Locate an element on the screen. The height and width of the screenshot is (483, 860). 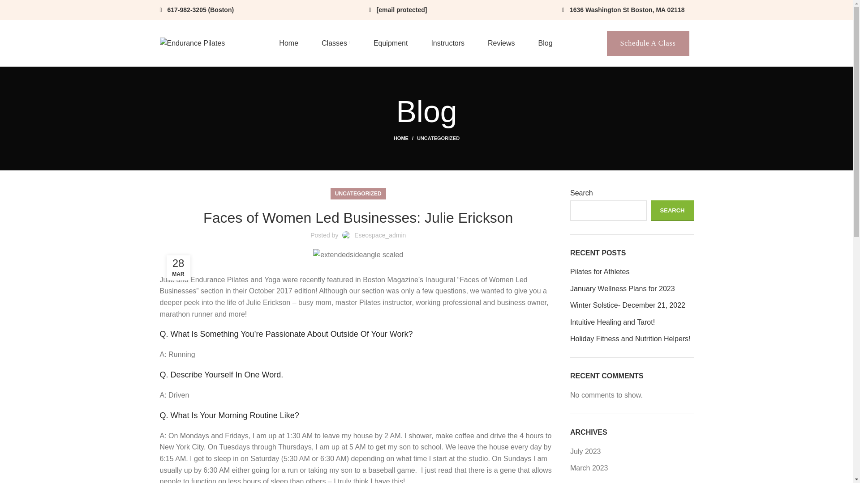
UNCATEGORIZED is located at coordinates (358, 194).